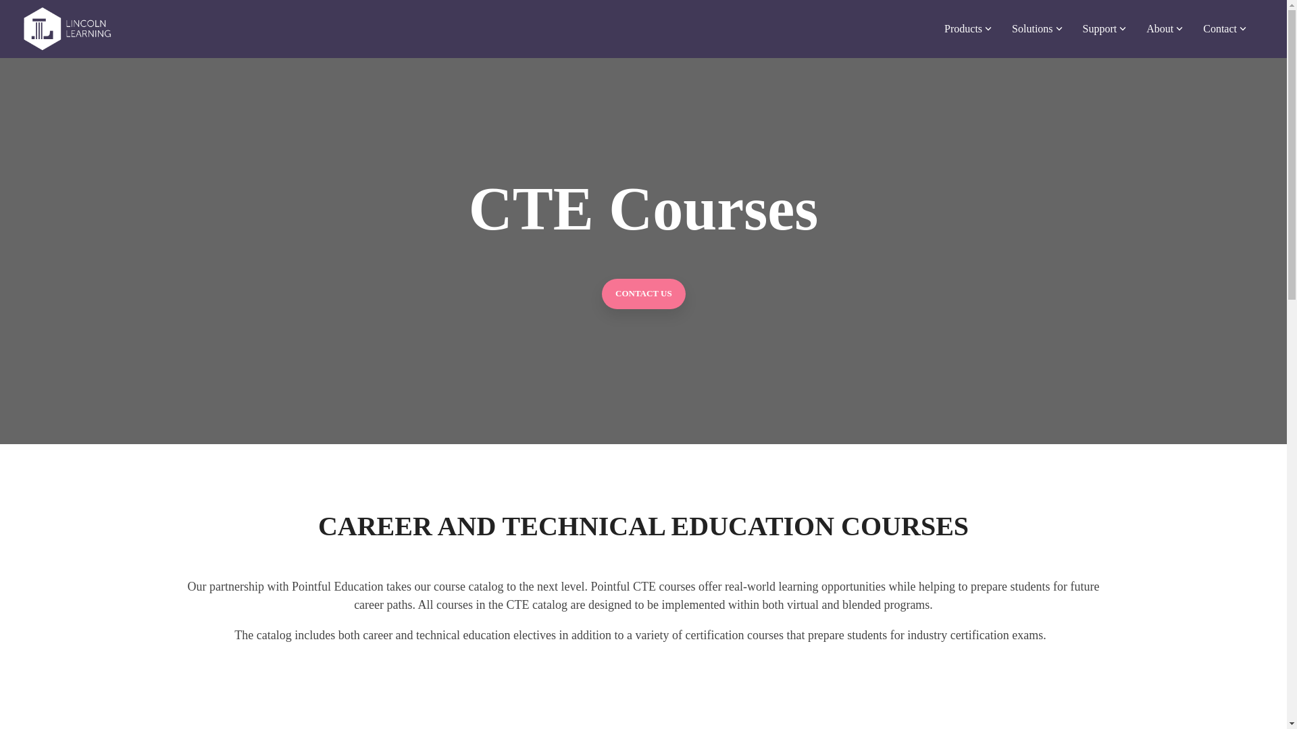 The image size is (1297, 729). I want to click on Support, so click(1105, 28).